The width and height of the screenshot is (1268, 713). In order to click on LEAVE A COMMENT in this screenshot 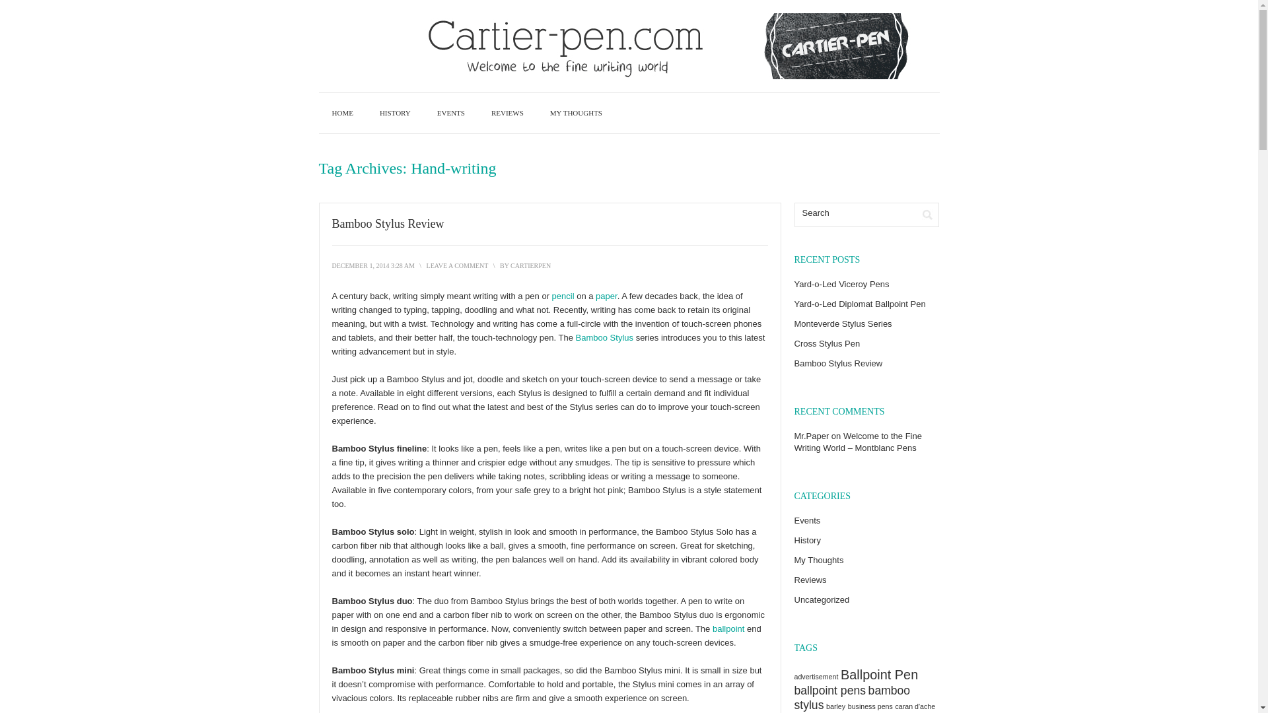, I will do `click(457, 265)`.